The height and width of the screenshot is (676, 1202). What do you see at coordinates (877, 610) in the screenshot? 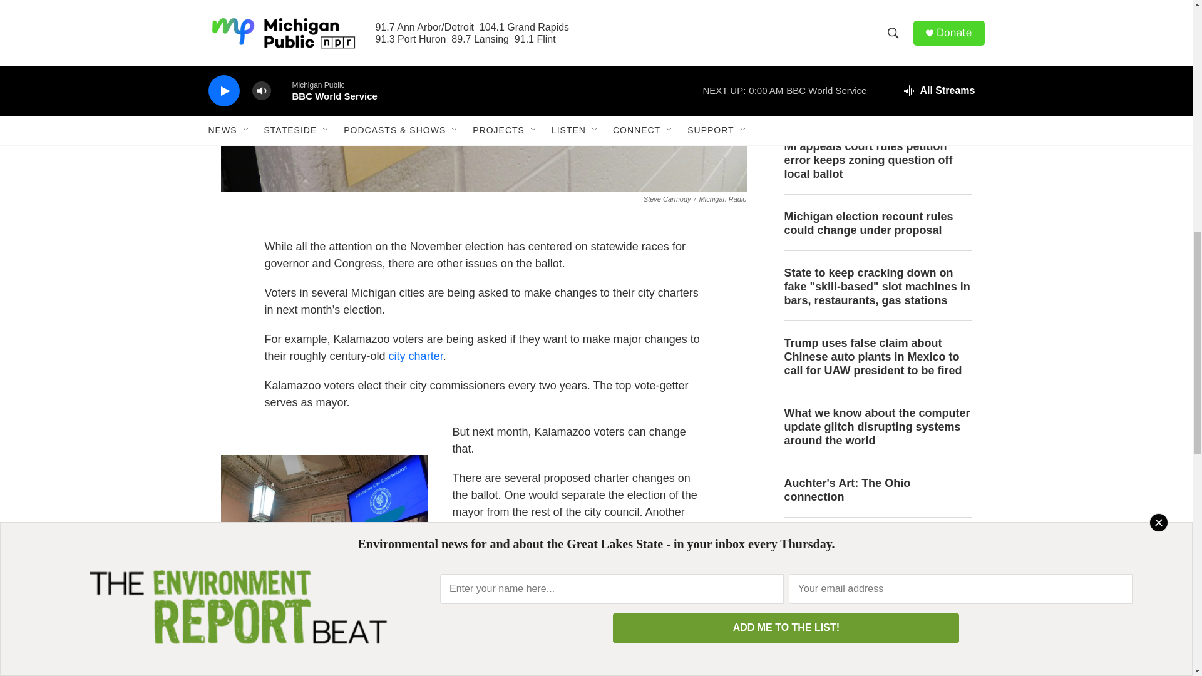
I see `3rd party ad content` at bounding box center [877, 610].